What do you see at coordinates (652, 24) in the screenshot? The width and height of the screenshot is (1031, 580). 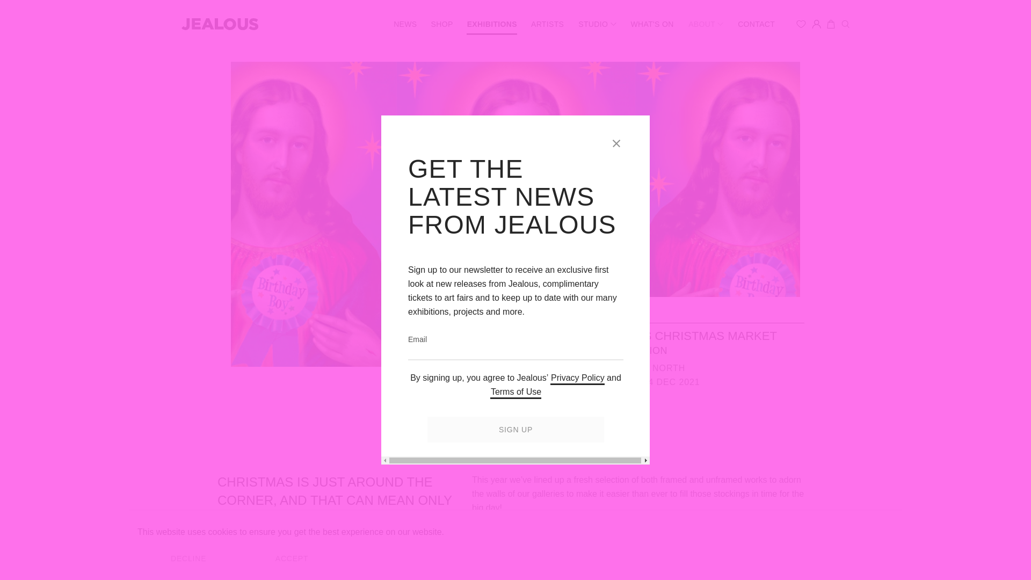 I see `Visit the What's on page` at bounding box center [652, 24].